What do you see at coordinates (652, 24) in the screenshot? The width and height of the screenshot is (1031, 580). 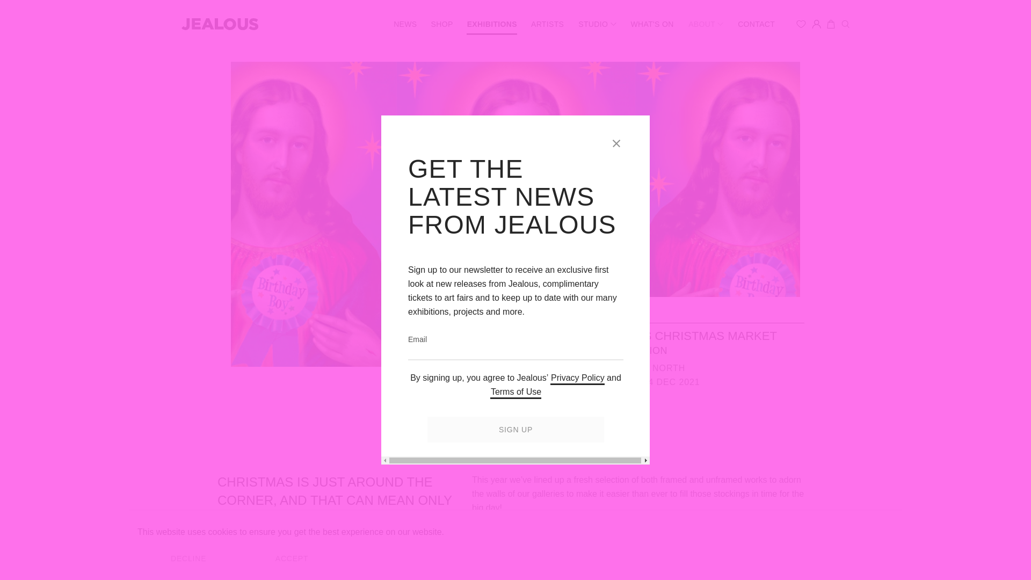 I see `Visit the What's on page` at bounding box center [652, 24].